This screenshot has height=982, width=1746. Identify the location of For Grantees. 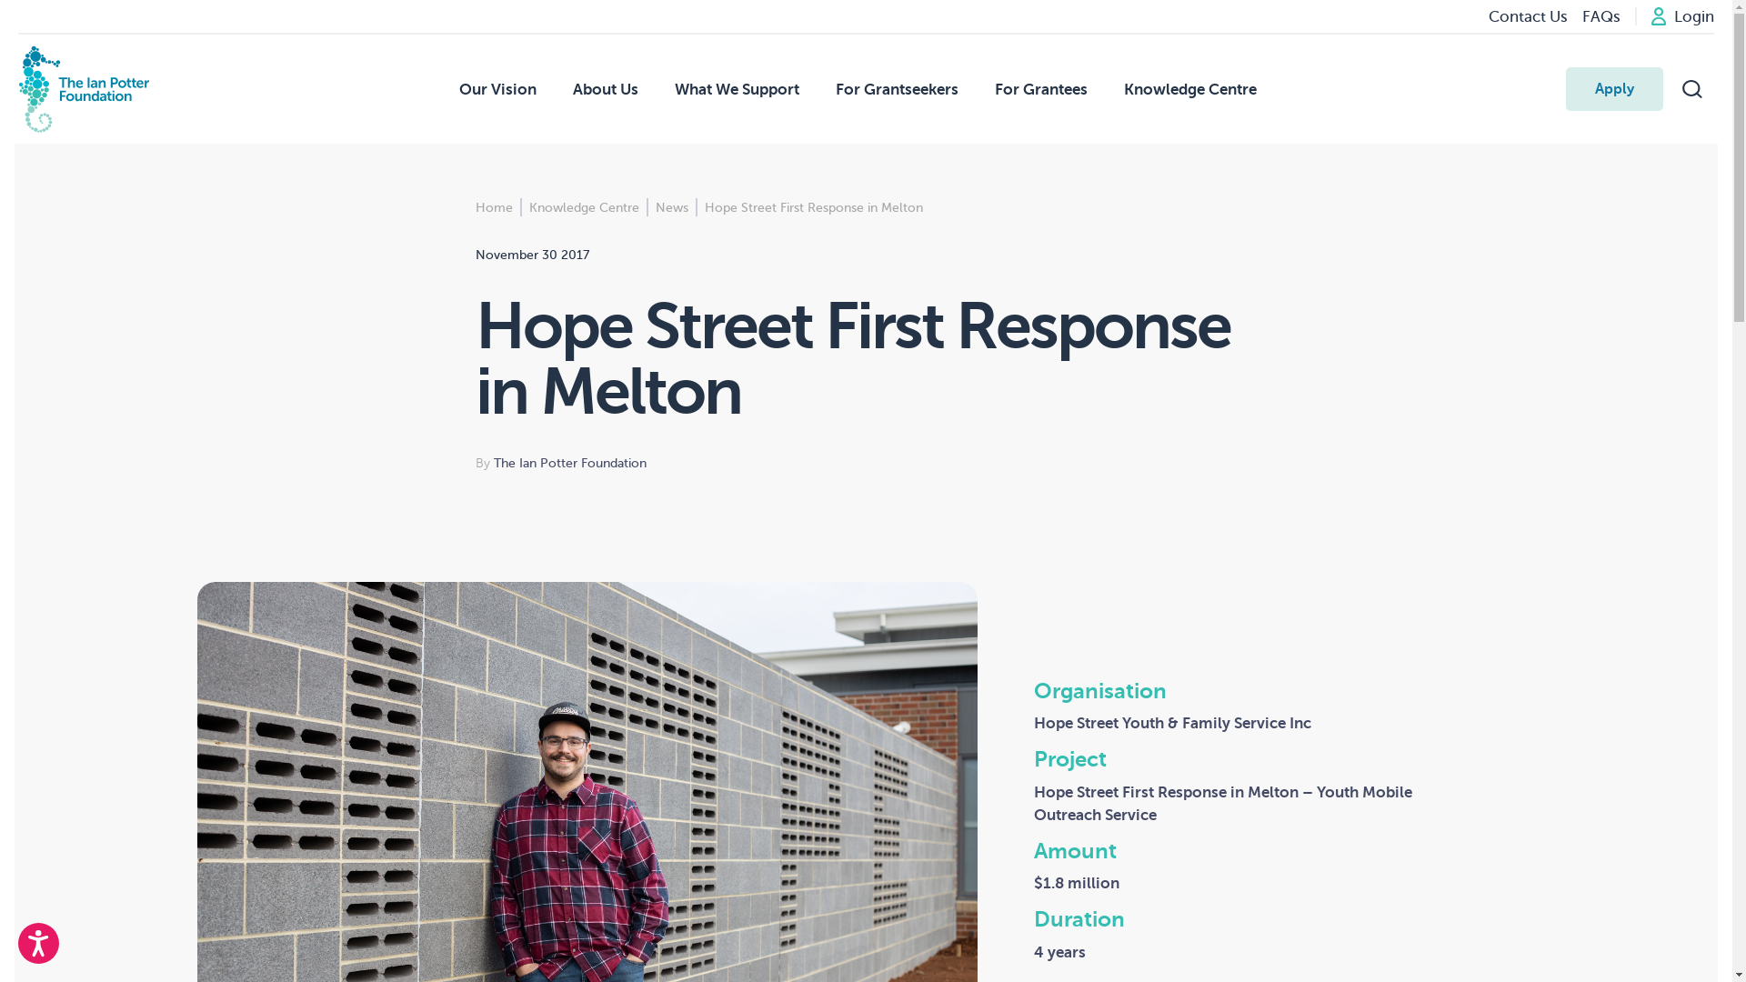
(1041, 89).